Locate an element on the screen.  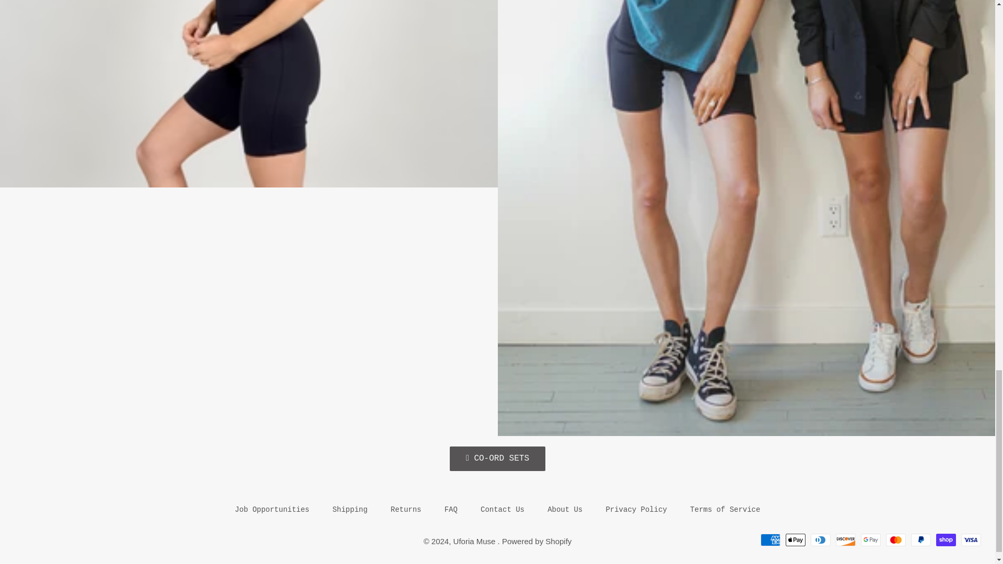
Google Pay is located at coordinates (870, 540).